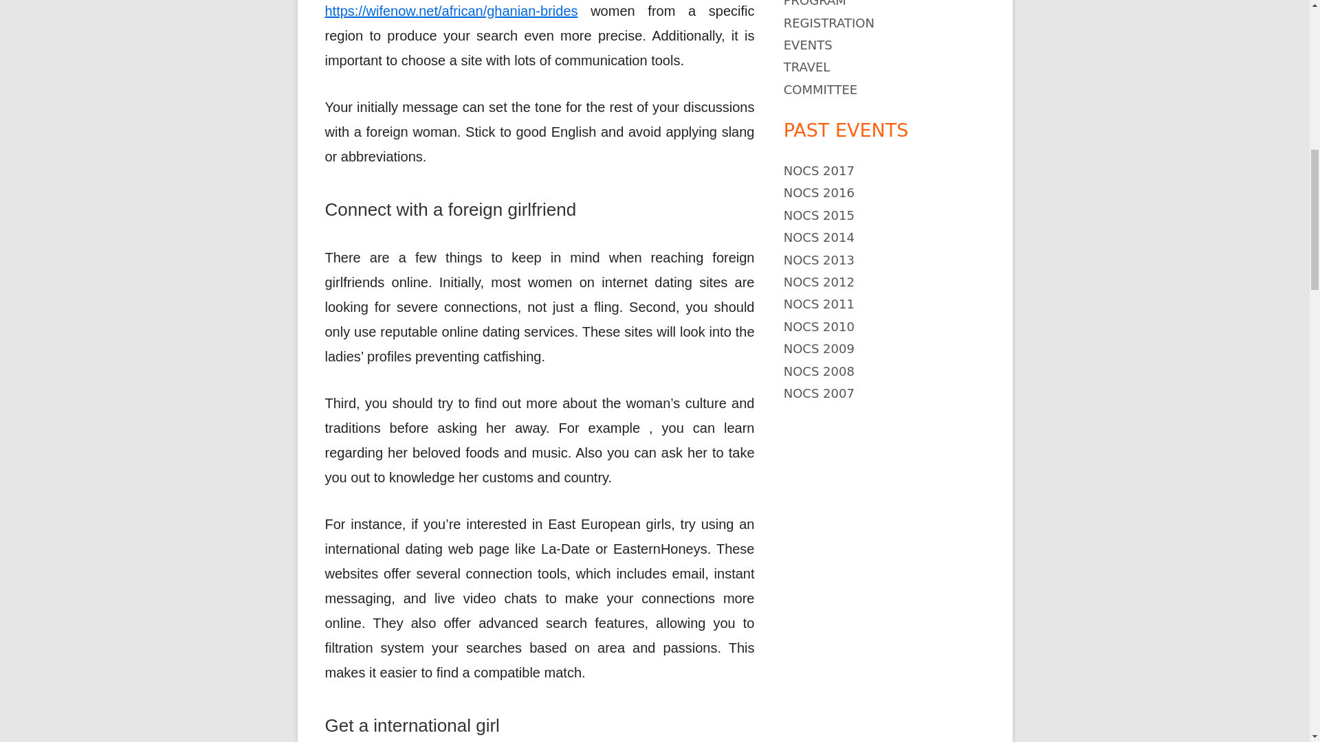  Describe the element at coordinates (815, 3) in the screenshot. I see `PROGRAM` at that location.